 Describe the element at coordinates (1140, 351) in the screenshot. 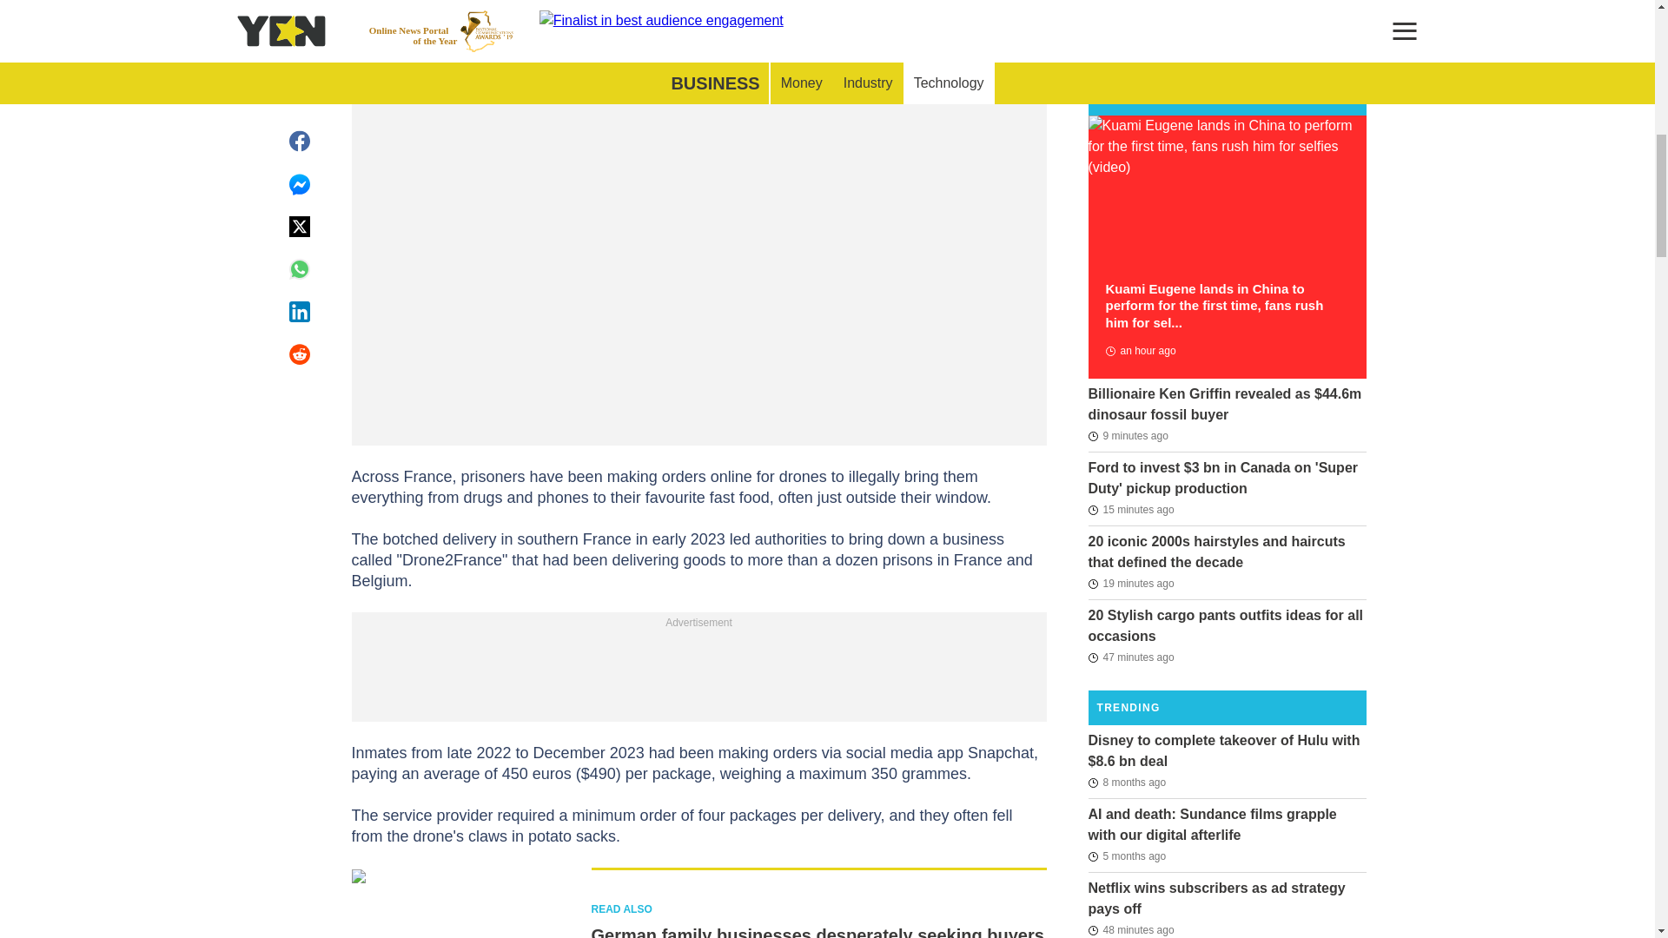

I see `2024-07-18T20:35:38Z` at that location.